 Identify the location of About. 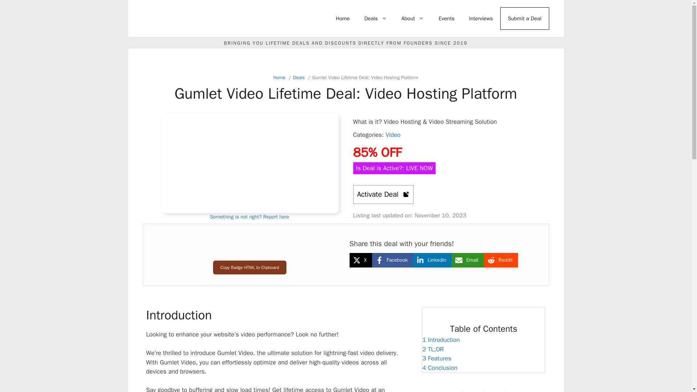
(413, 18).